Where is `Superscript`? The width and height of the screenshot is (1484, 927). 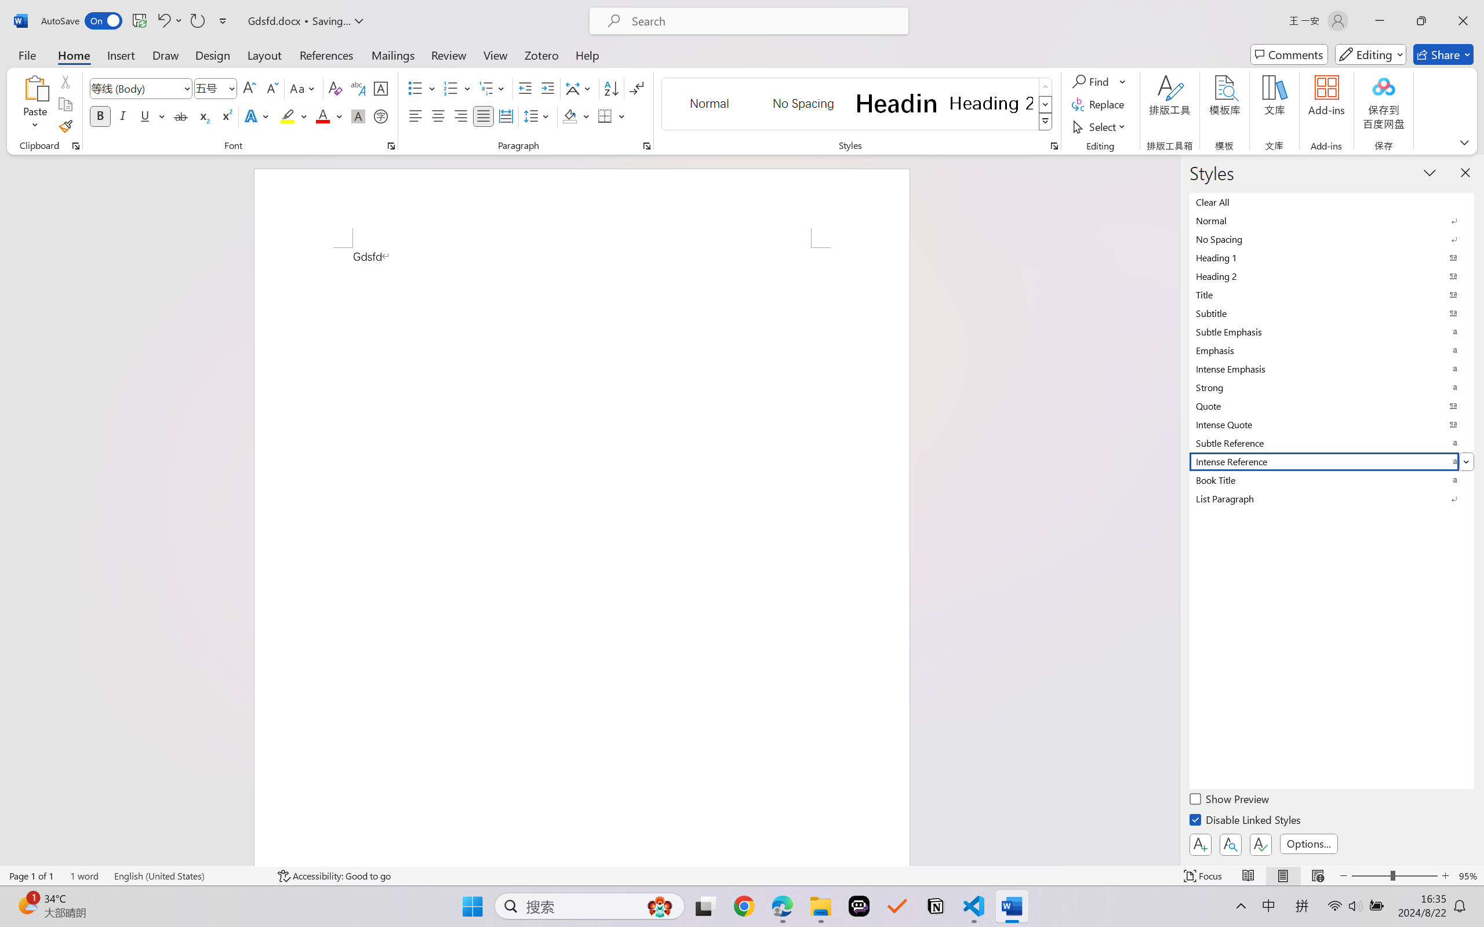 Superscript is located at coordinates (225, 116).